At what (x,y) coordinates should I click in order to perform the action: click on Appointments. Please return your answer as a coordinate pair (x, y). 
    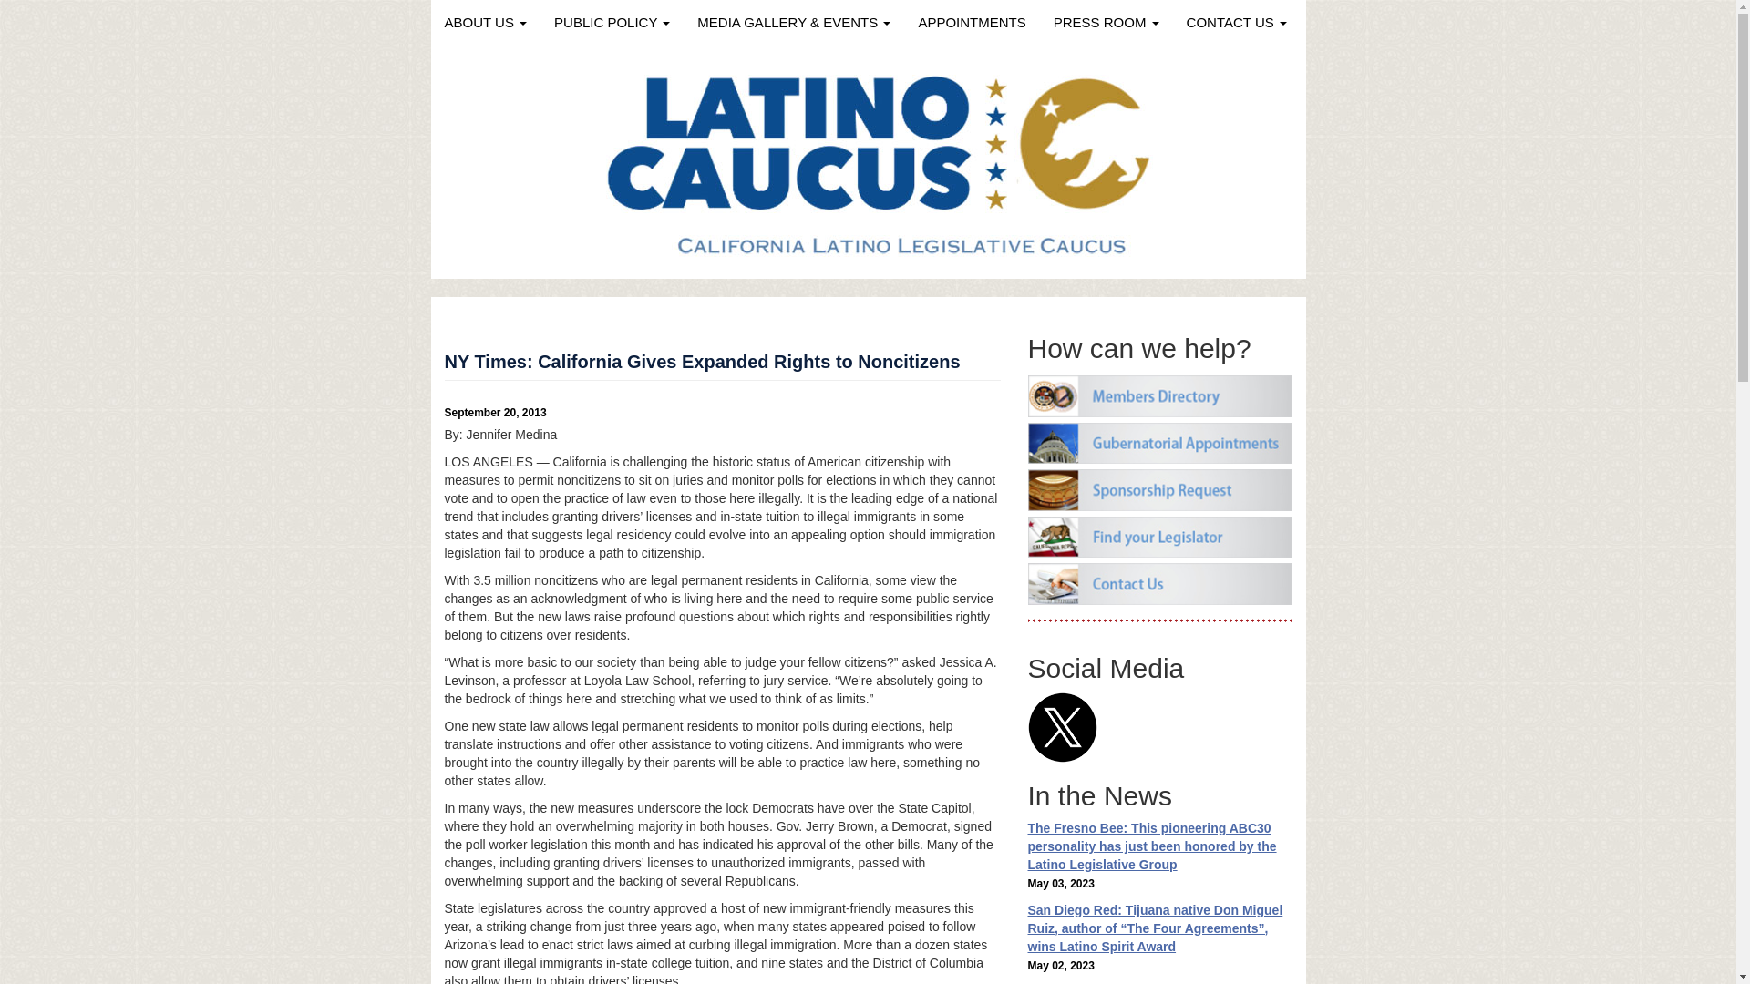
    Looking at the image, I should click on (972, 22).